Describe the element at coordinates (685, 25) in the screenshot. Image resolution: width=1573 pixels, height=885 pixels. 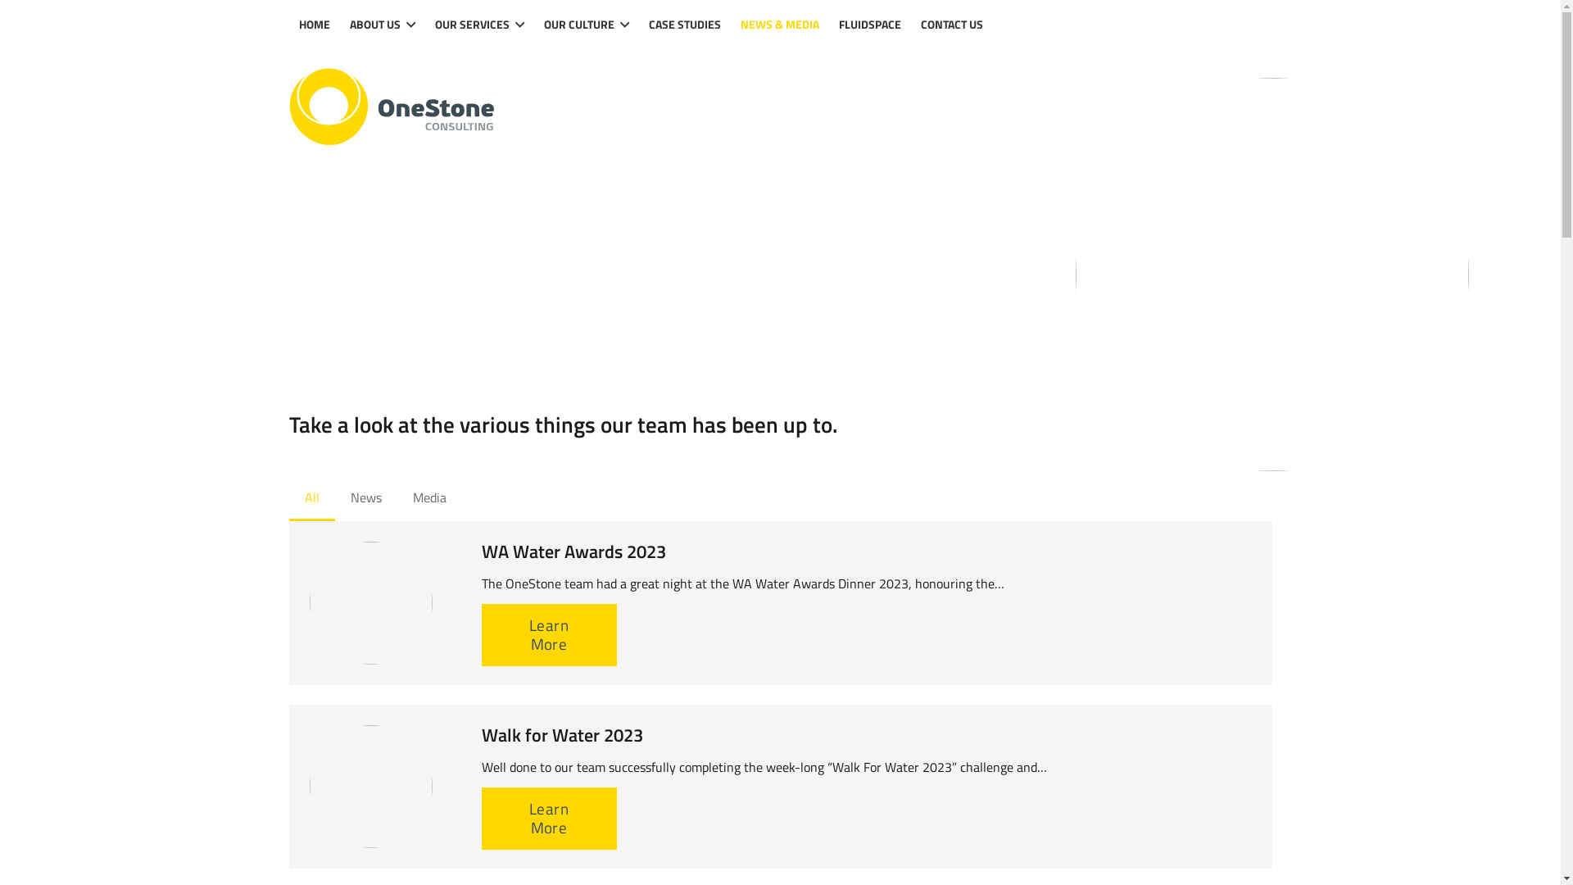
I see `CASE STUDIES` at that location.